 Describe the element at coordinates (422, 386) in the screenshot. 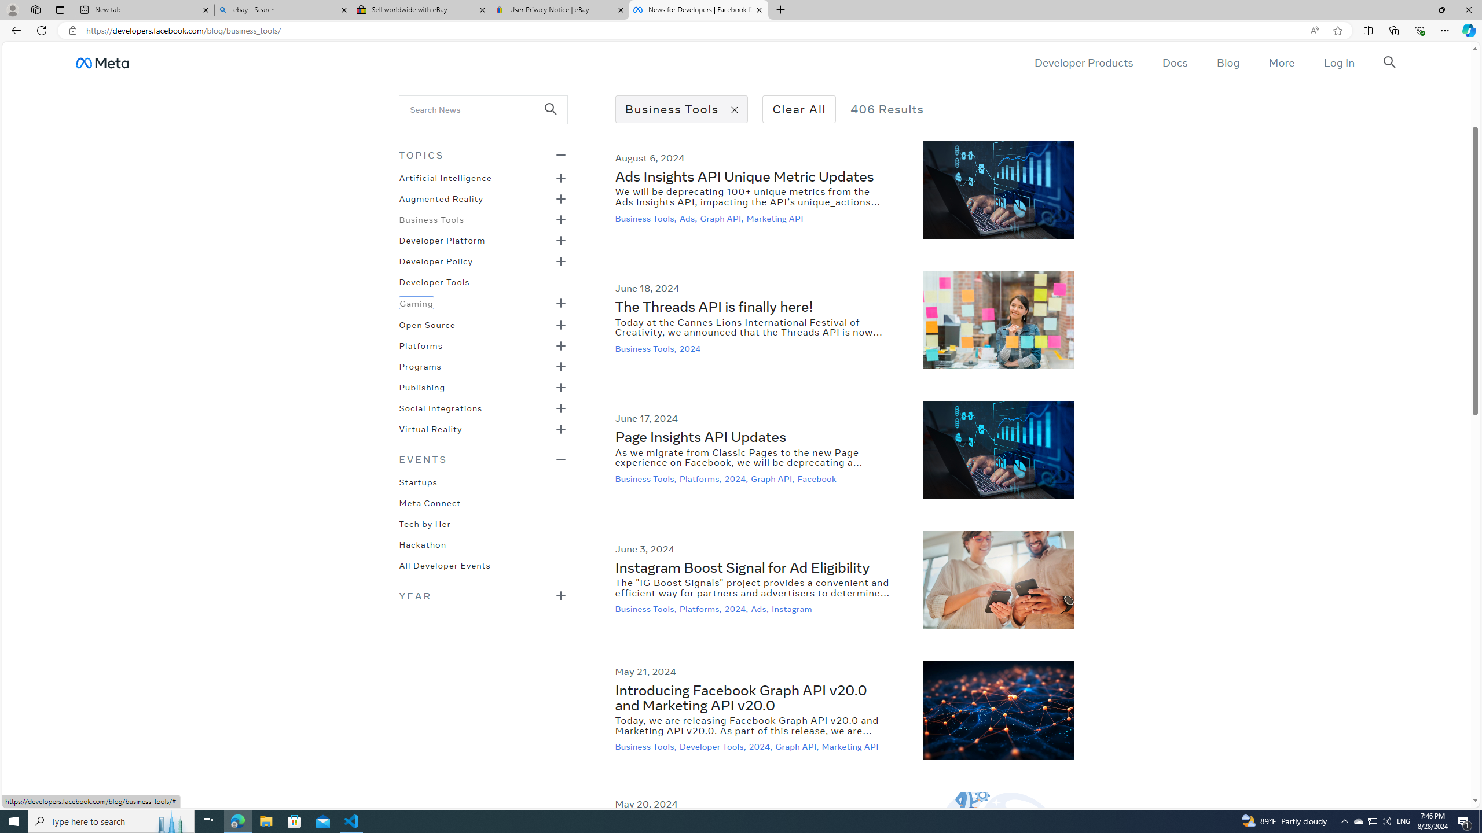

I see `Publishing` at that location.